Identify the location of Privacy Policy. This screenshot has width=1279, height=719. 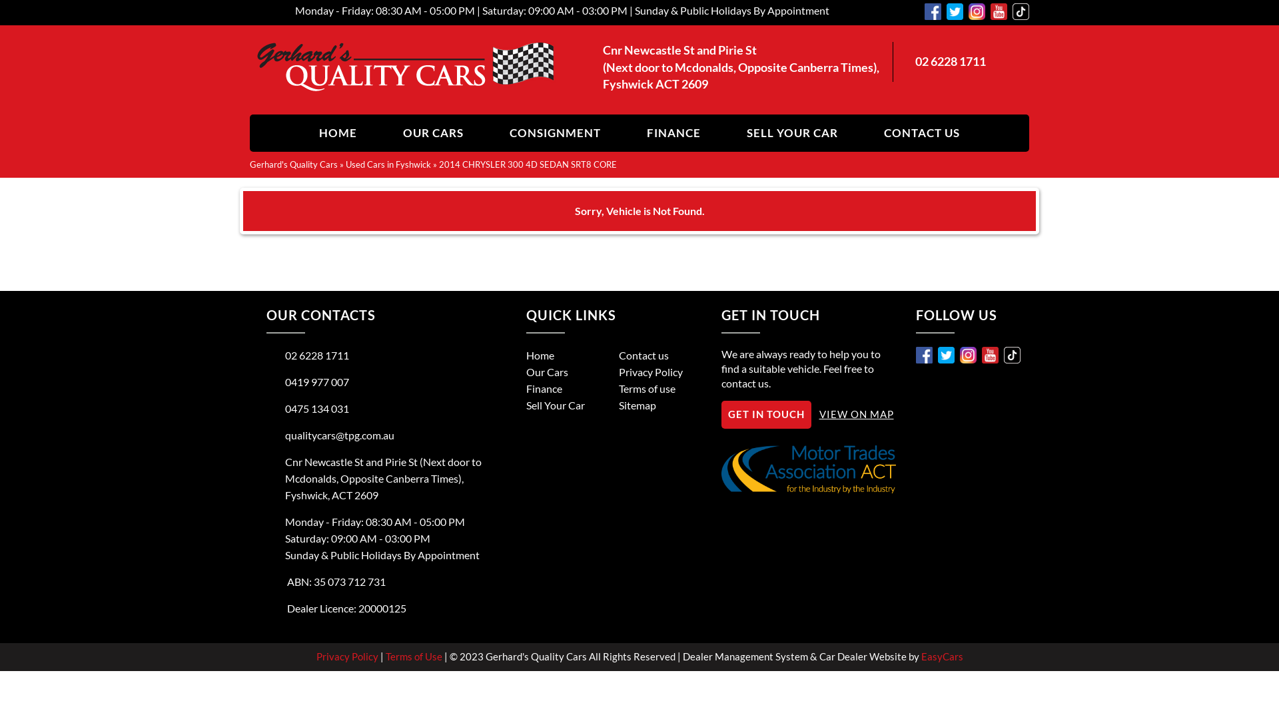
(348, 656).